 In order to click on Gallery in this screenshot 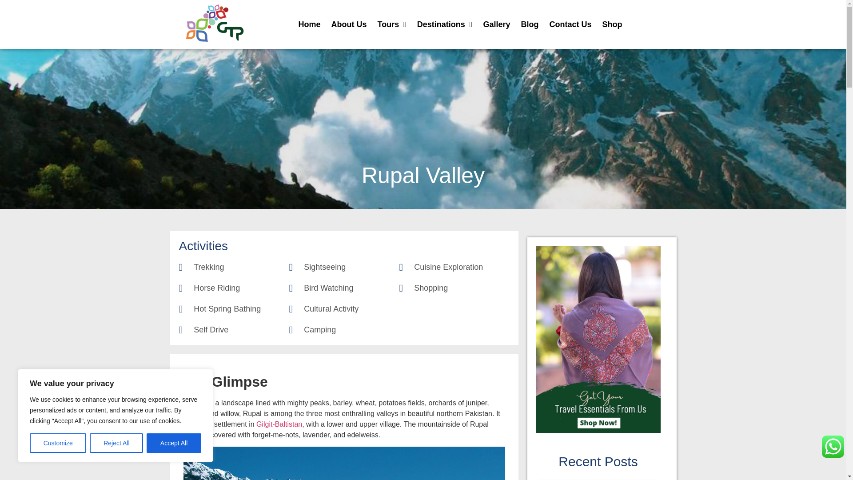, I will do `click(496, 24)`.